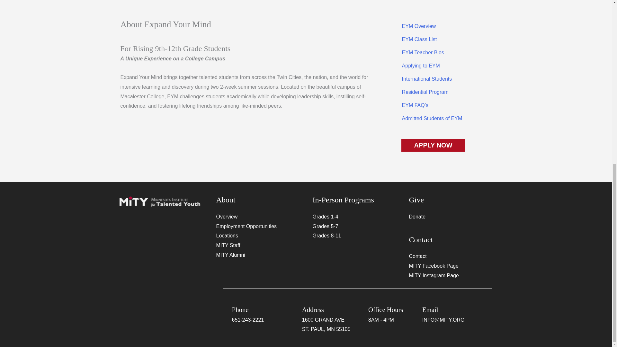 The width and height of the screenshot is (617, 347). What do you see at coordinates (443, 26) in the screenshot?
I see `EYM Overview` at bounding box center [443, 26].